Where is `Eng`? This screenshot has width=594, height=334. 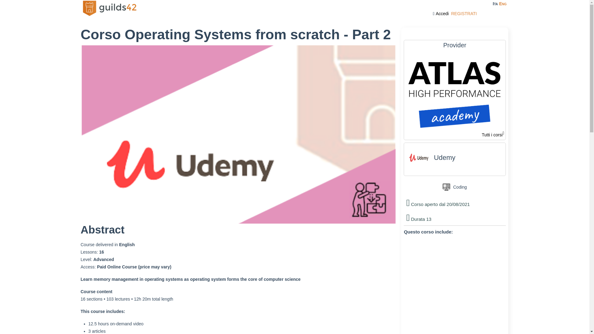 Eng is located at coordinates (502, 4).